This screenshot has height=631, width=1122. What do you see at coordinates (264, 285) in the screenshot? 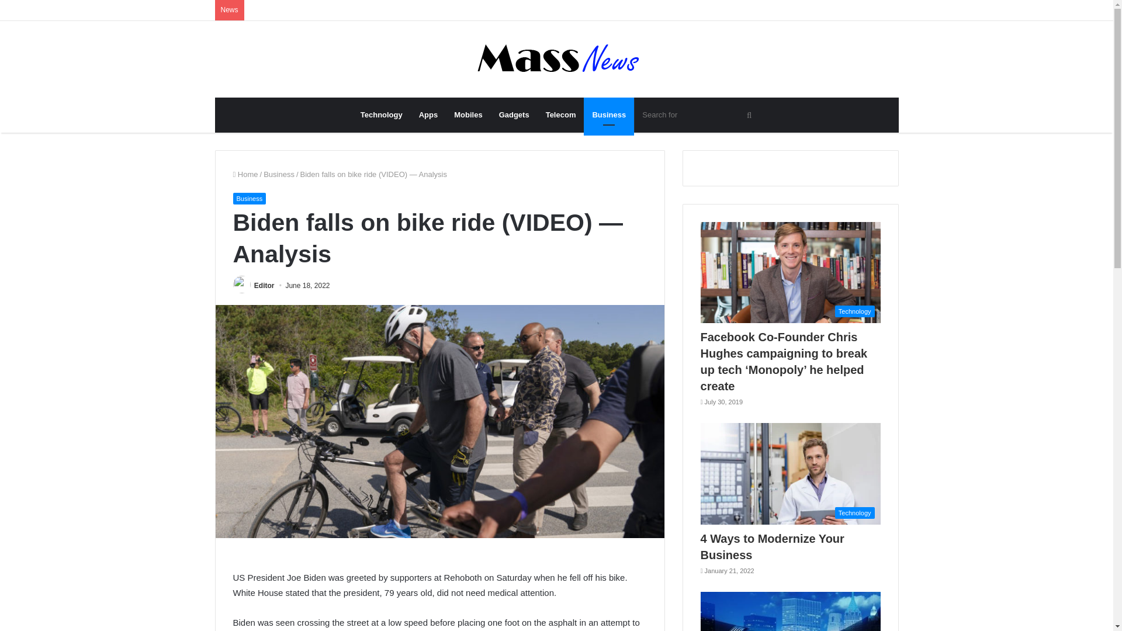
I see `Editor` at bounding box center [264, 285].